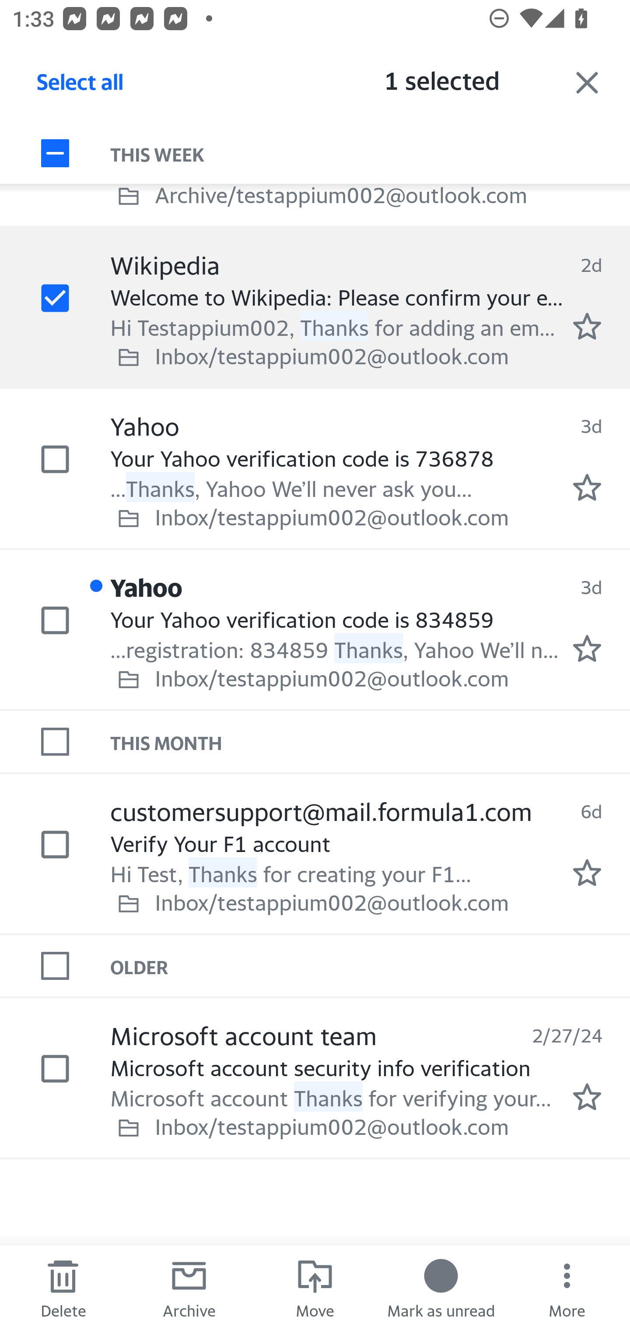 The height and width of the screenshot is (1331, 630). Describe the element at coordinates (189, 1288) in the screenshot. I see `Archive` at that location.